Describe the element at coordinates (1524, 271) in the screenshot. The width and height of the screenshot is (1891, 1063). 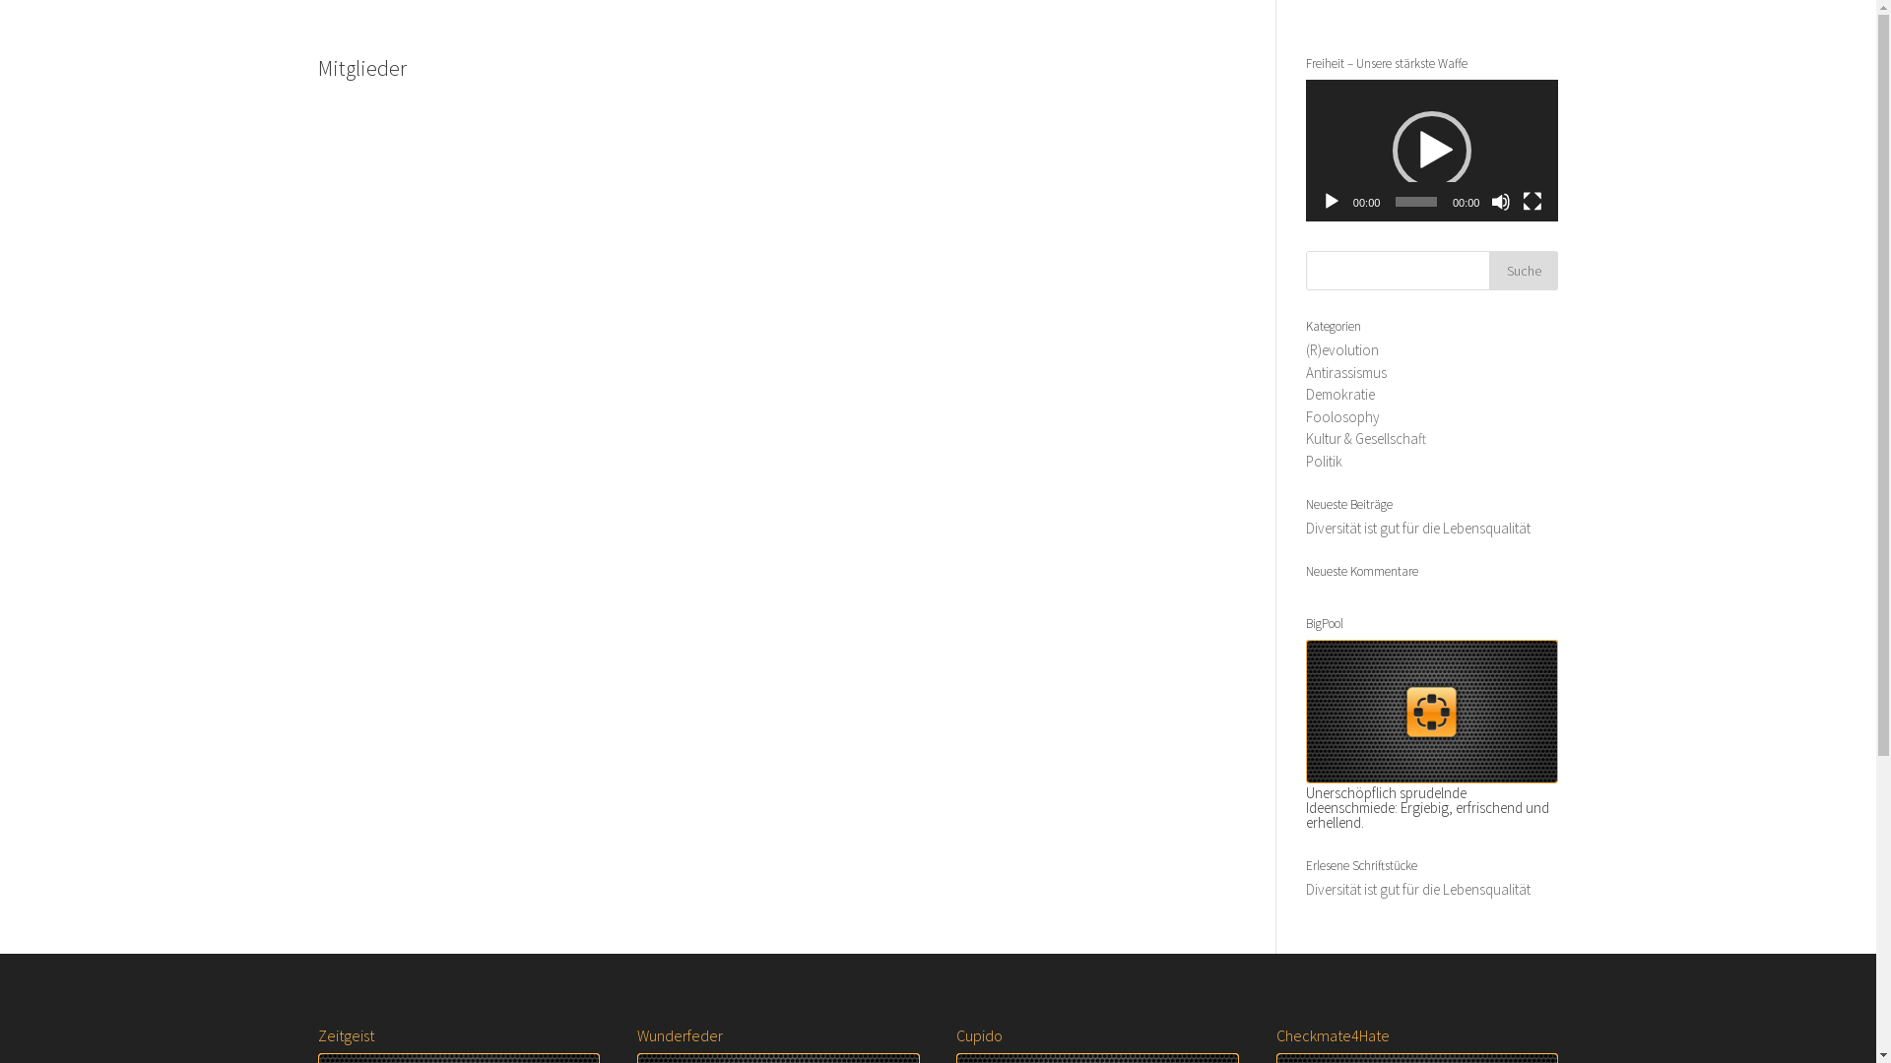
I see `Suche` at that location.